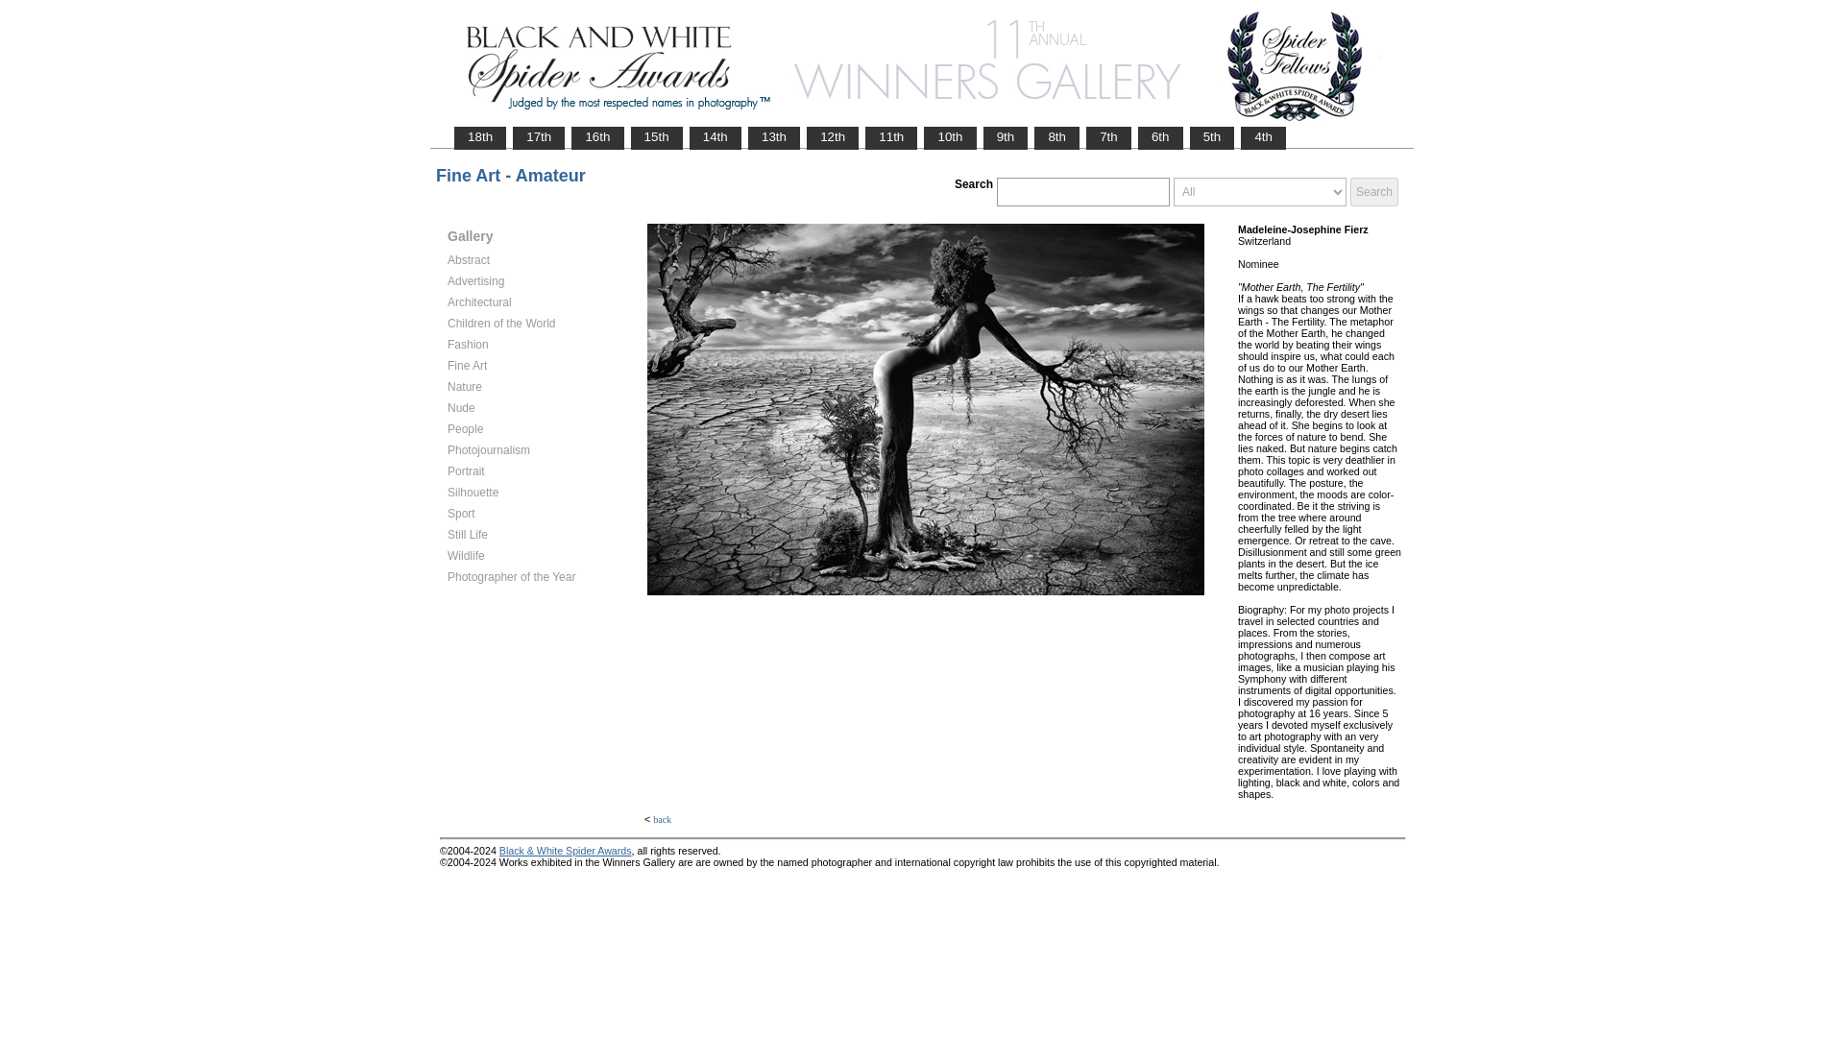 This screenshot has height=1037, width=1844. I want to click on    8th   , so click(1056, 136).